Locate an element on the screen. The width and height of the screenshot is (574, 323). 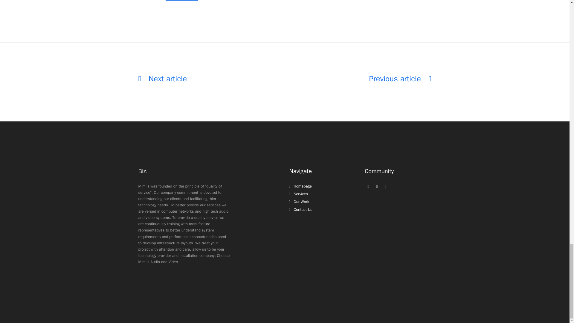
Homepage is located at coordinates (301, 209).